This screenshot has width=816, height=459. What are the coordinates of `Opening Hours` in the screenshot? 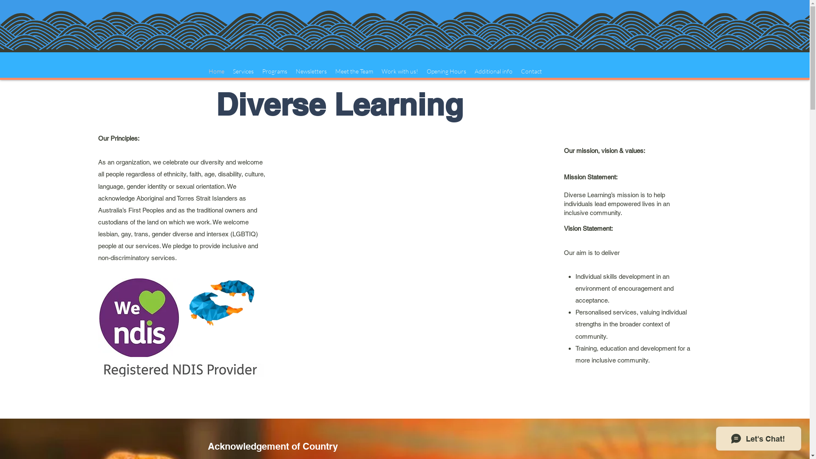 It's located at (446, 71).